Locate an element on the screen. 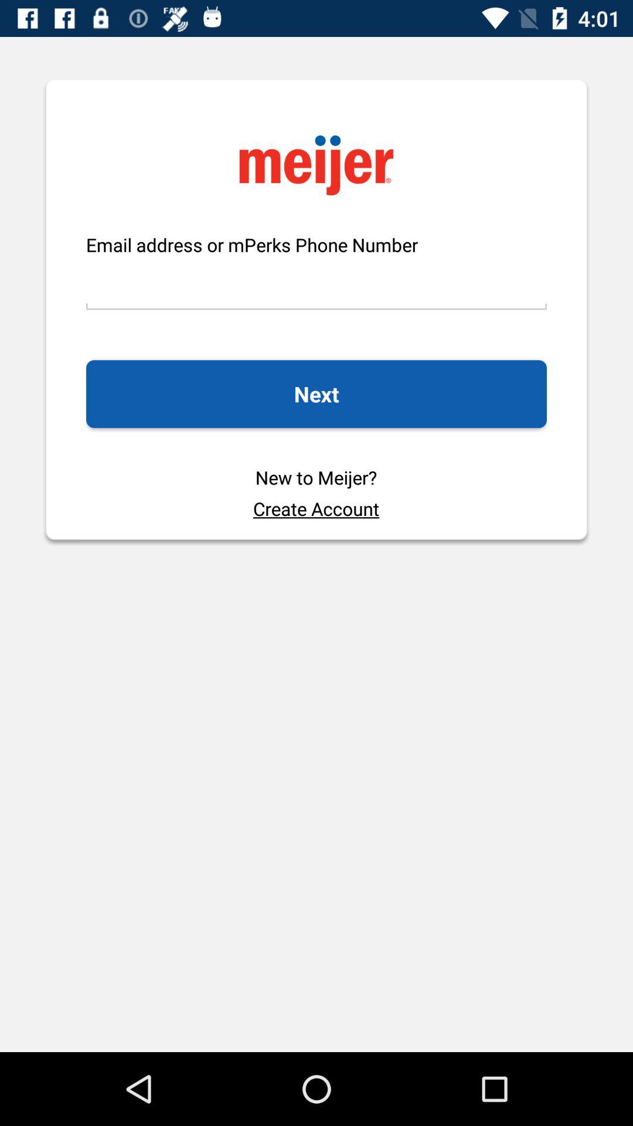  choose icon below email address or icon is located at coordinates (316, 284).